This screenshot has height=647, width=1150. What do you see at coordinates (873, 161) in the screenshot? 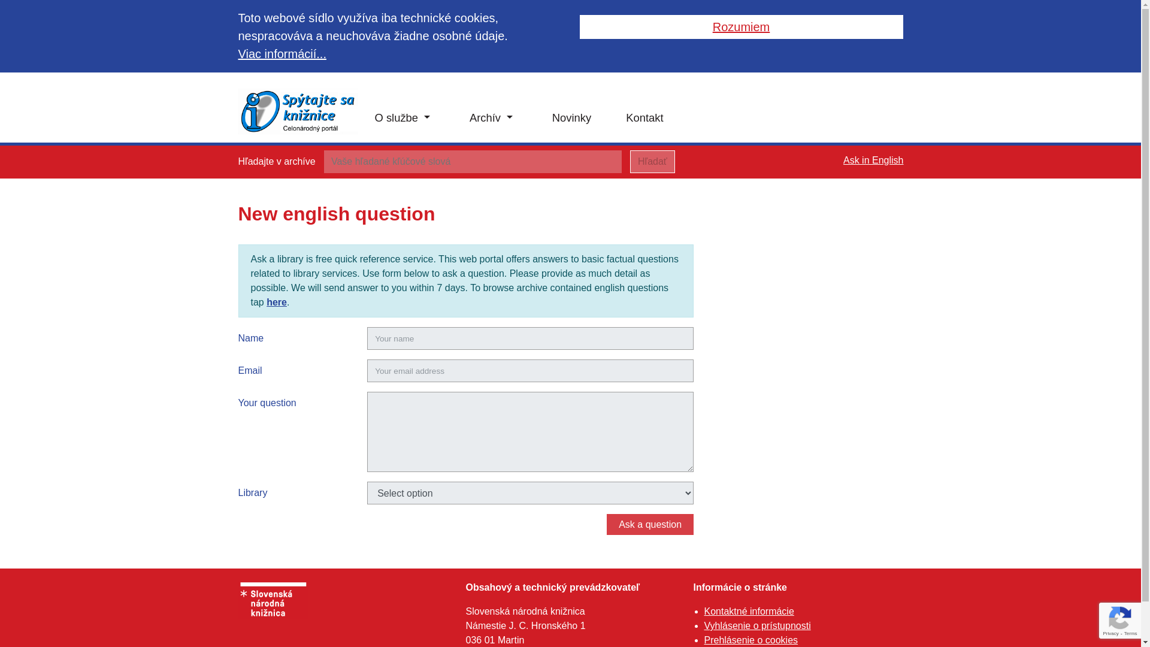
I see `Ask in English` at bounding box center [873, 161].